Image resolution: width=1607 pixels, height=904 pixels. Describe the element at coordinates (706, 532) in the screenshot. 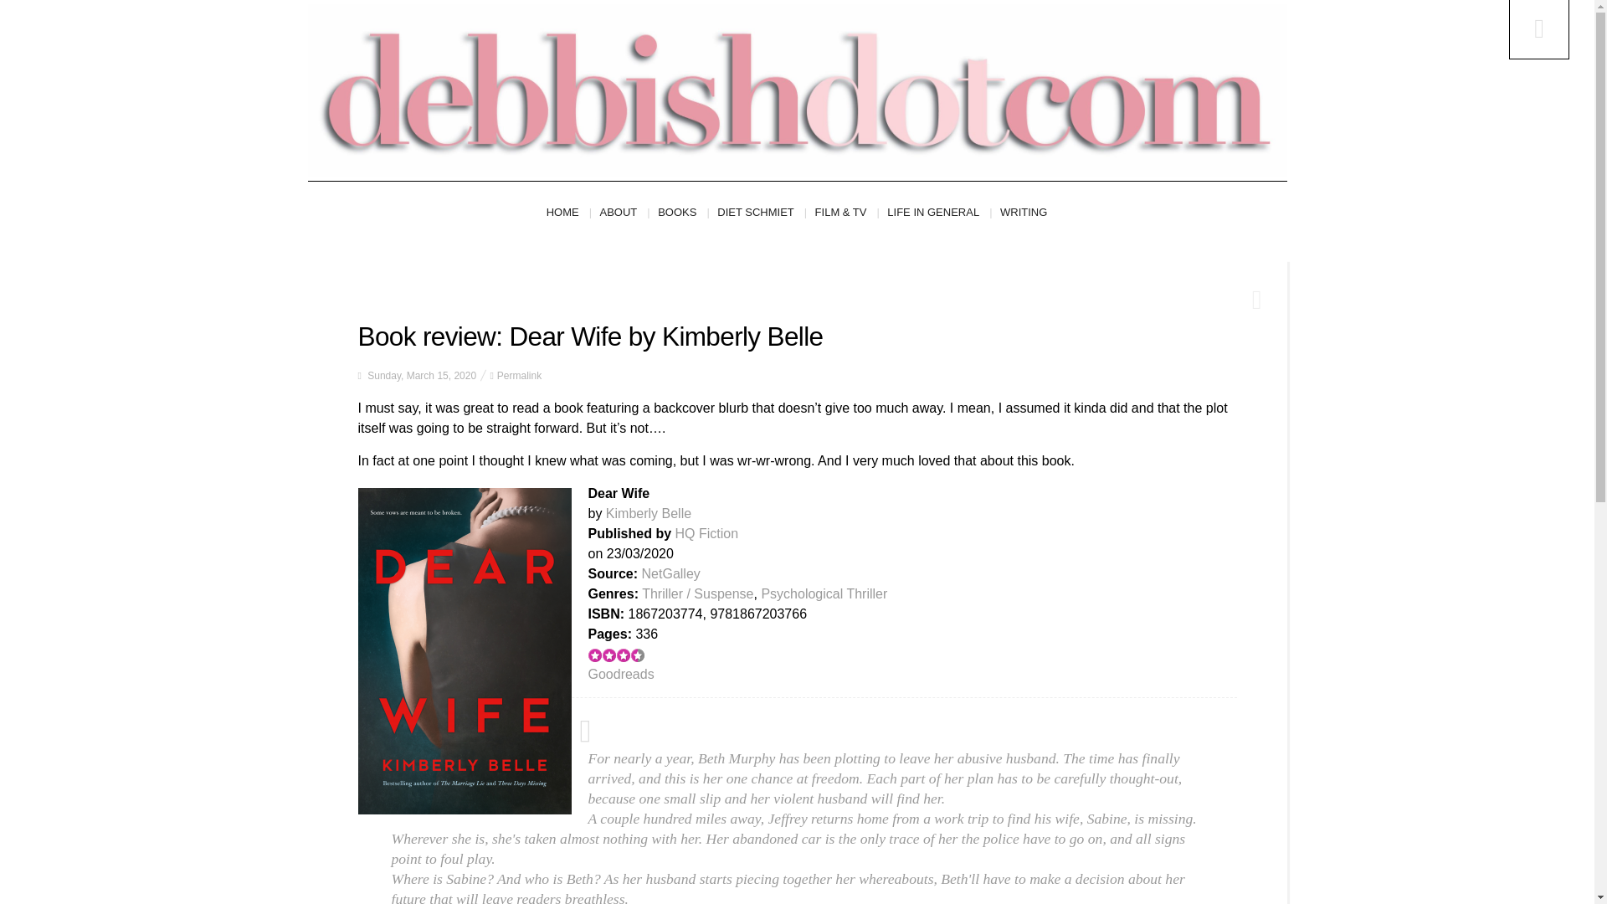

I see `HQ Fiction` at that location.